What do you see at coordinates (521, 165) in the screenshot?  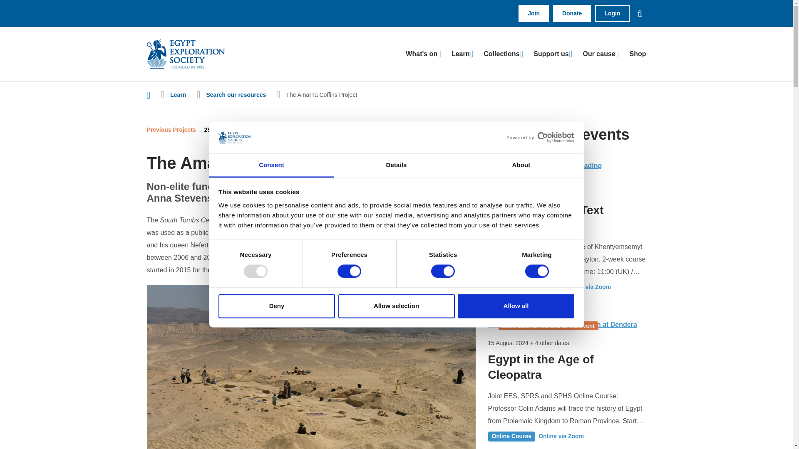 I see `About` at bounding box center [521, 165].